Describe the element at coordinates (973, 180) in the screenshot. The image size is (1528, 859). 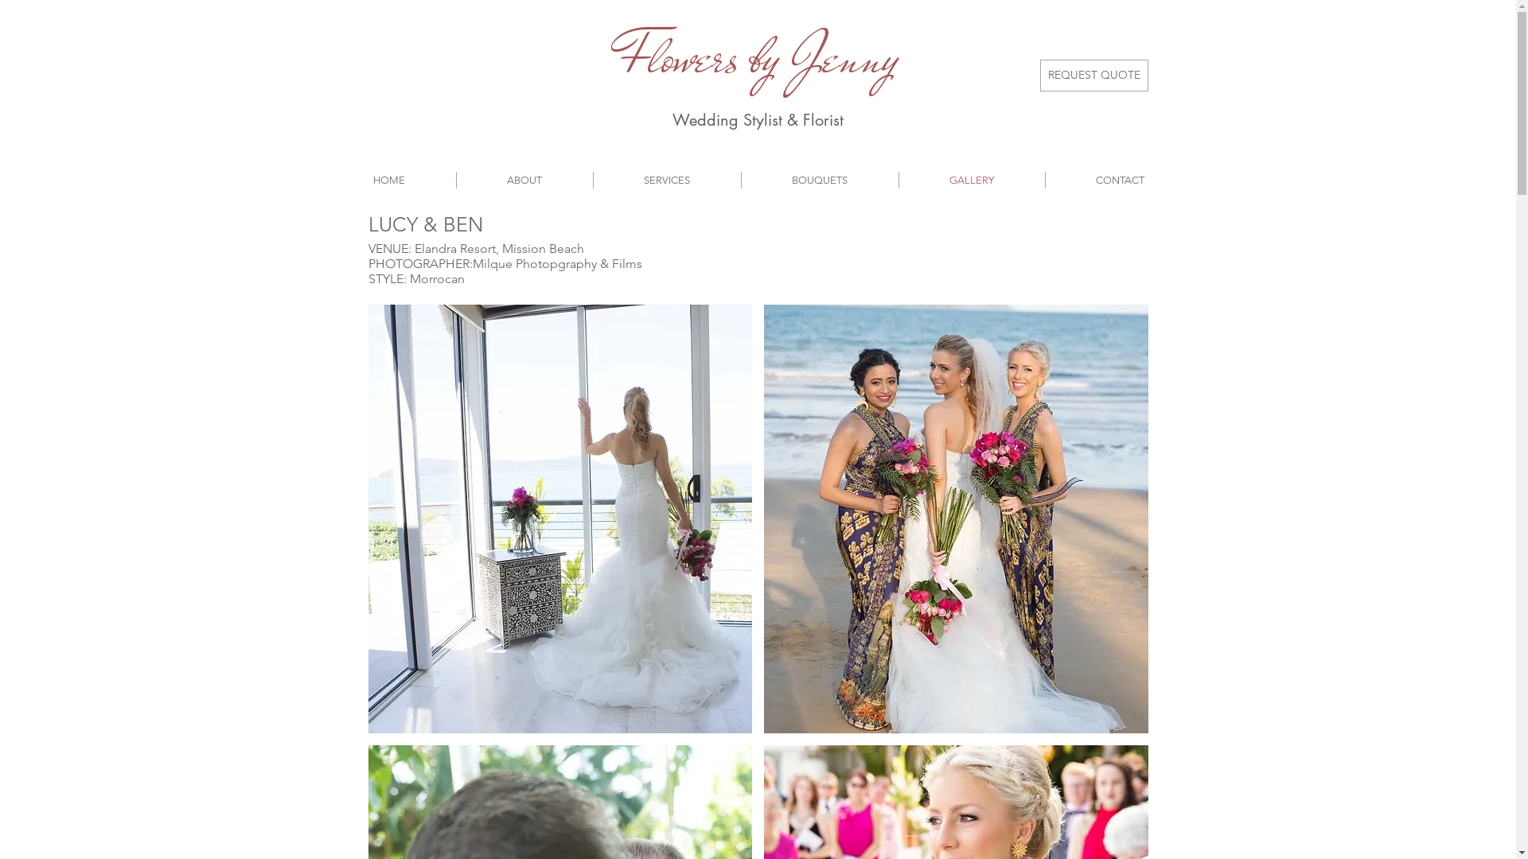
I see `GALLERY` at that location.